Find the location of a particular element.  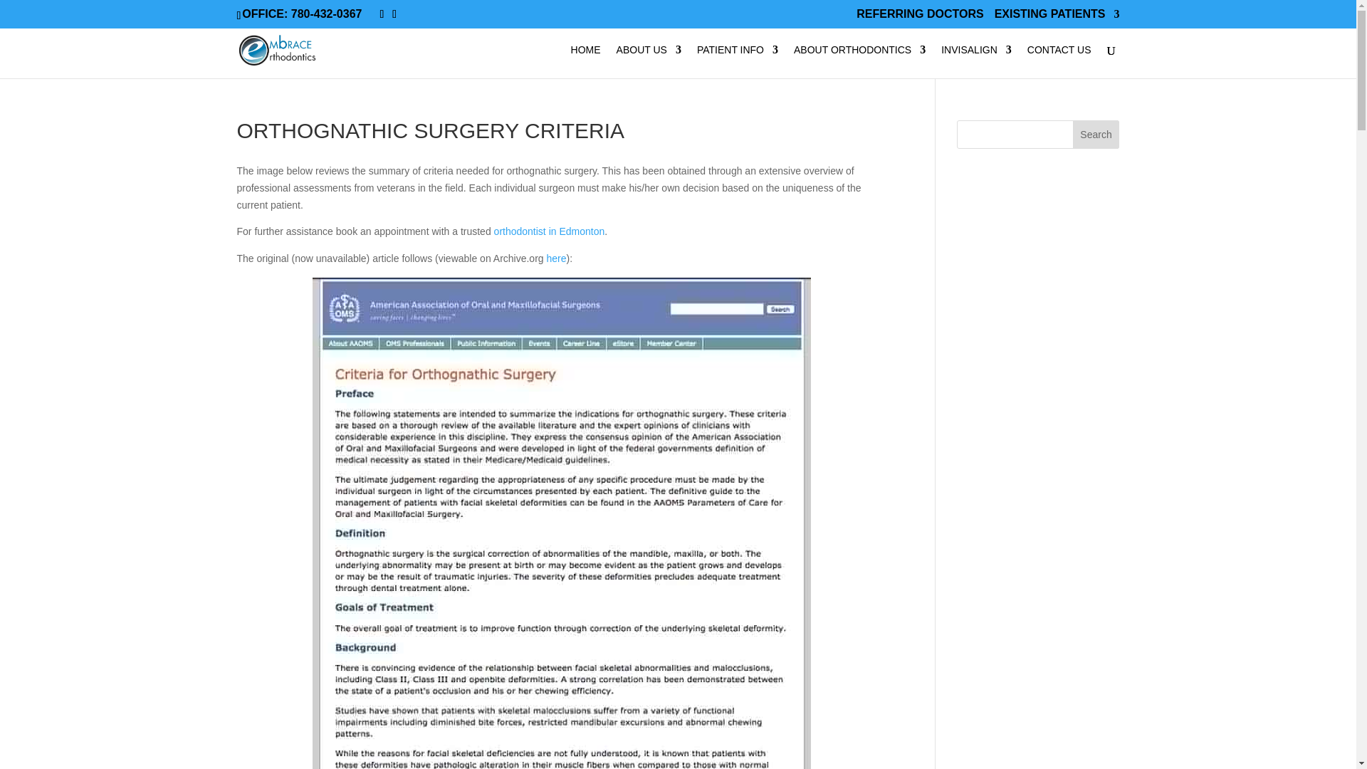

Search is located at coordinates (1096, 134).